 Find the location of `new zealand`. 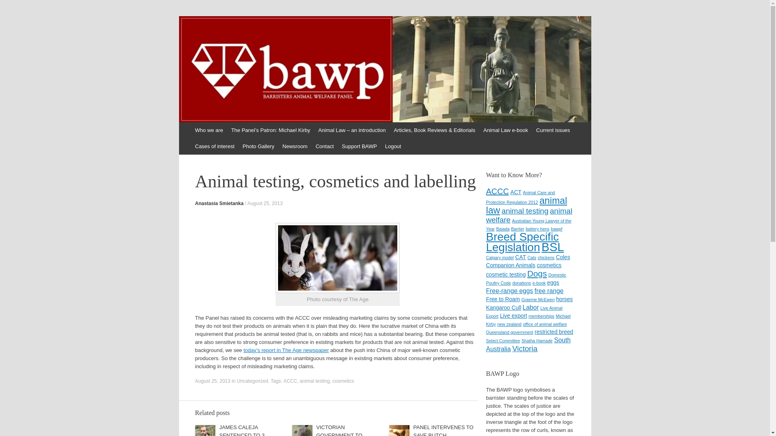

new zealand is located at coordinates (509, 324).